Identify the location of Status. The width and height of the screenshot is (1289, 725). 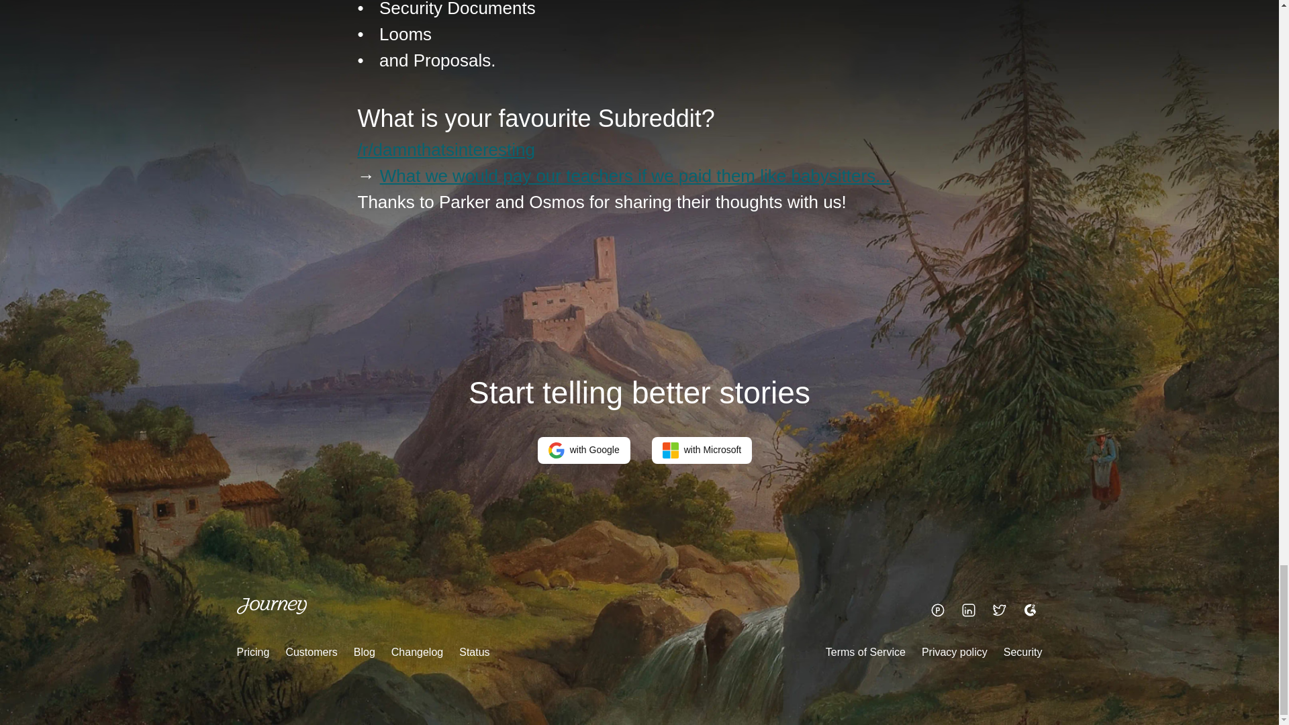
(474, 652).